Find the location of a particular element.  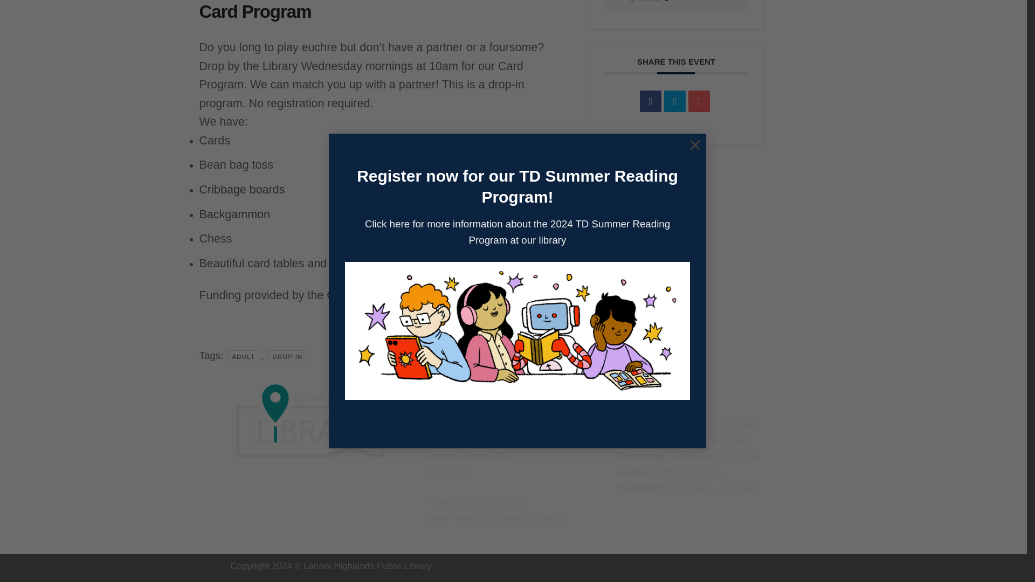

Email is located at coordinates (699, 101).